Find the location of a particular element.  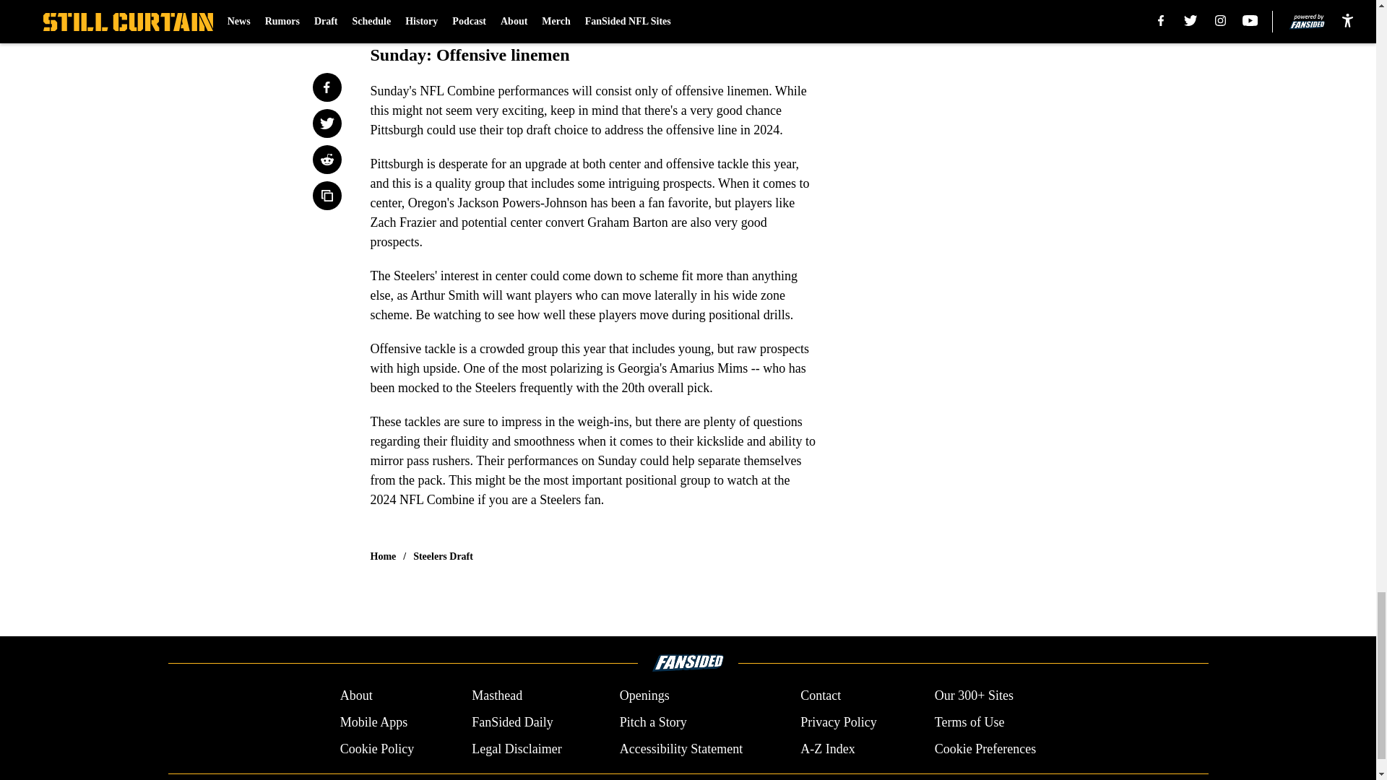

About is located at coordinates (356, 696).